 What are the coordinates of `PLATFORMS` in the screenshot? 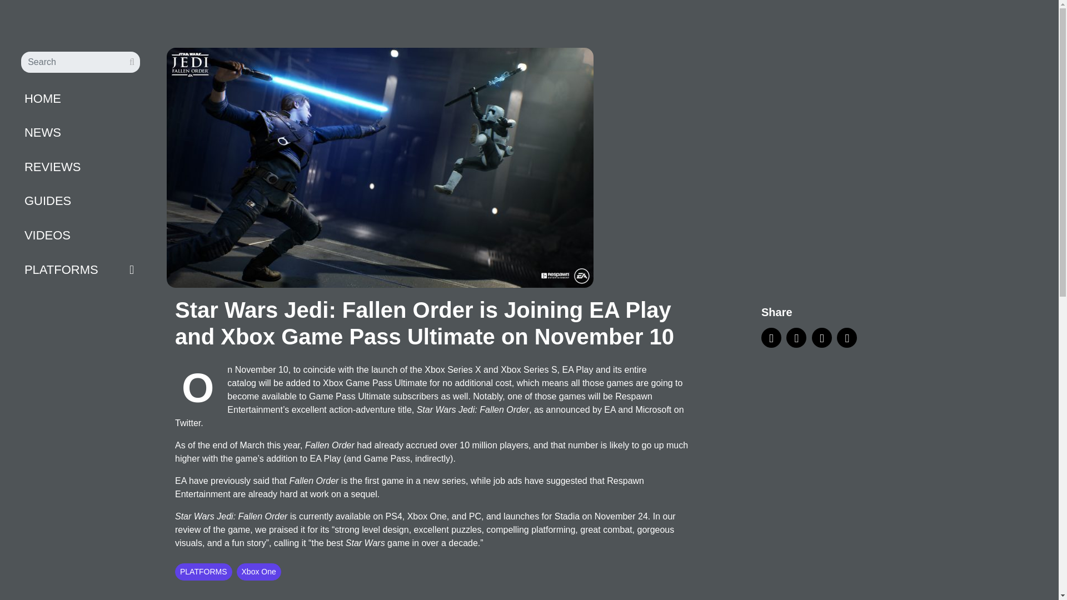 It's located at (61, 269).